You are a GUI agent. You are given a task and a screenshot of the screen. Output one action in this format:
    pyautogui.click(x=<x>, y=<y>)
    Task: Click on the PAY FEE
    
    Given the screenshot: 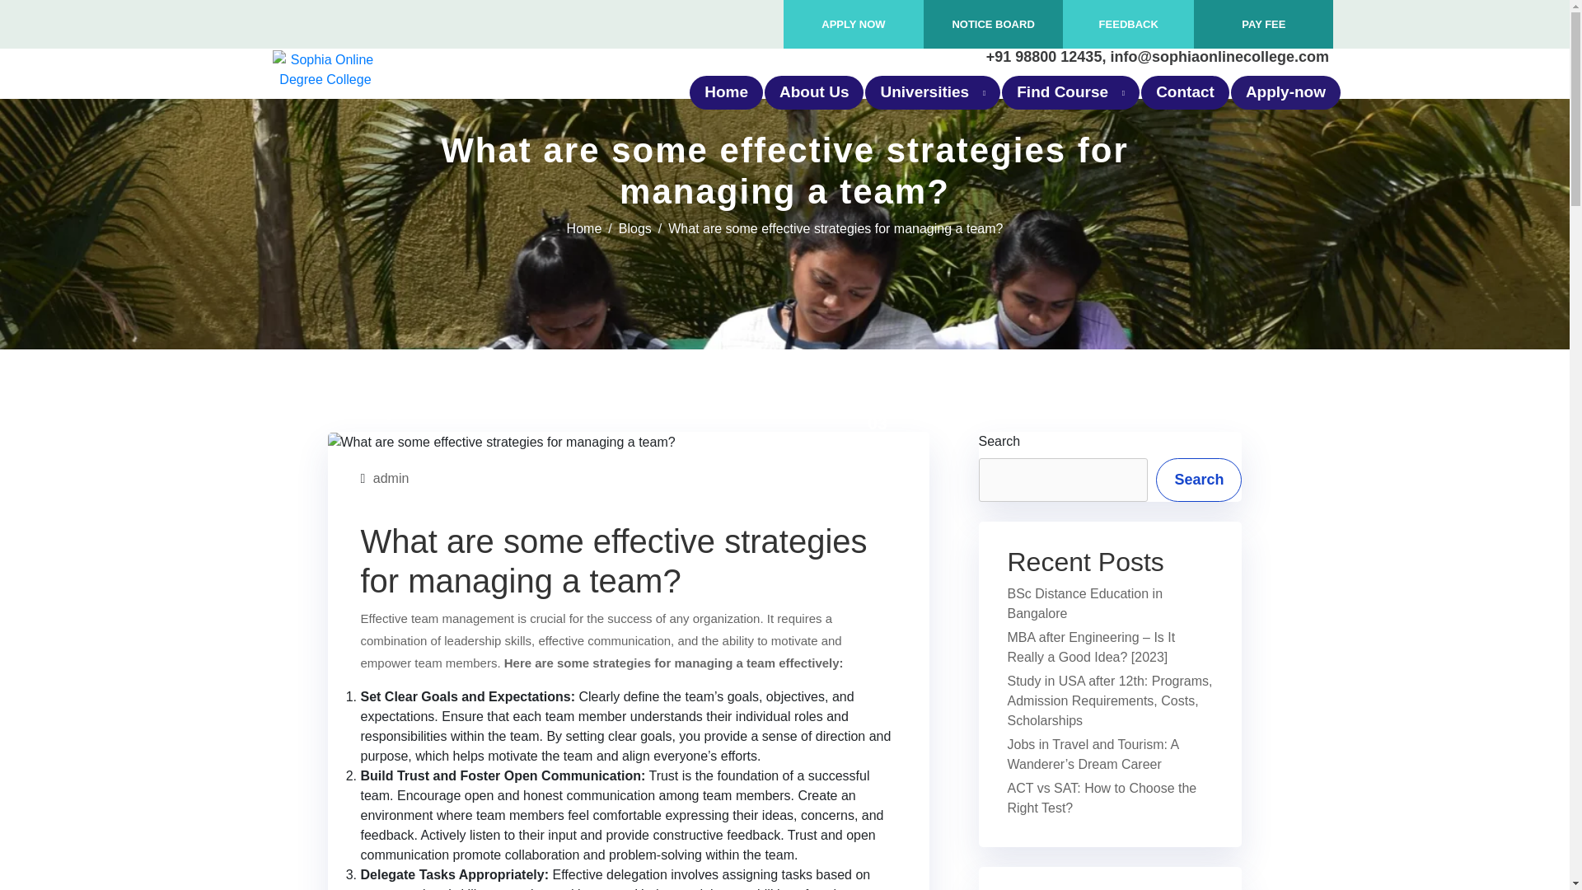 What is the action you would take?
    pyautogui.click(x=1263, y=23)
    